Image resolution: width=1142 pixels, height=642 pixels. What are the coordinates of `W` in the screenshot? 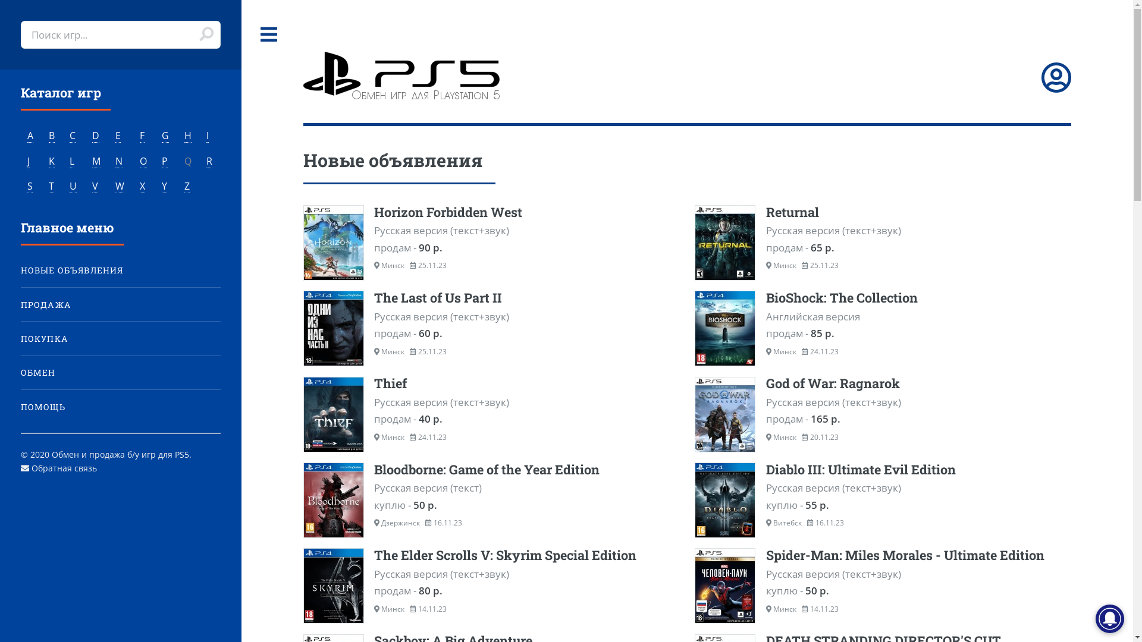 It's located at (120, 187).